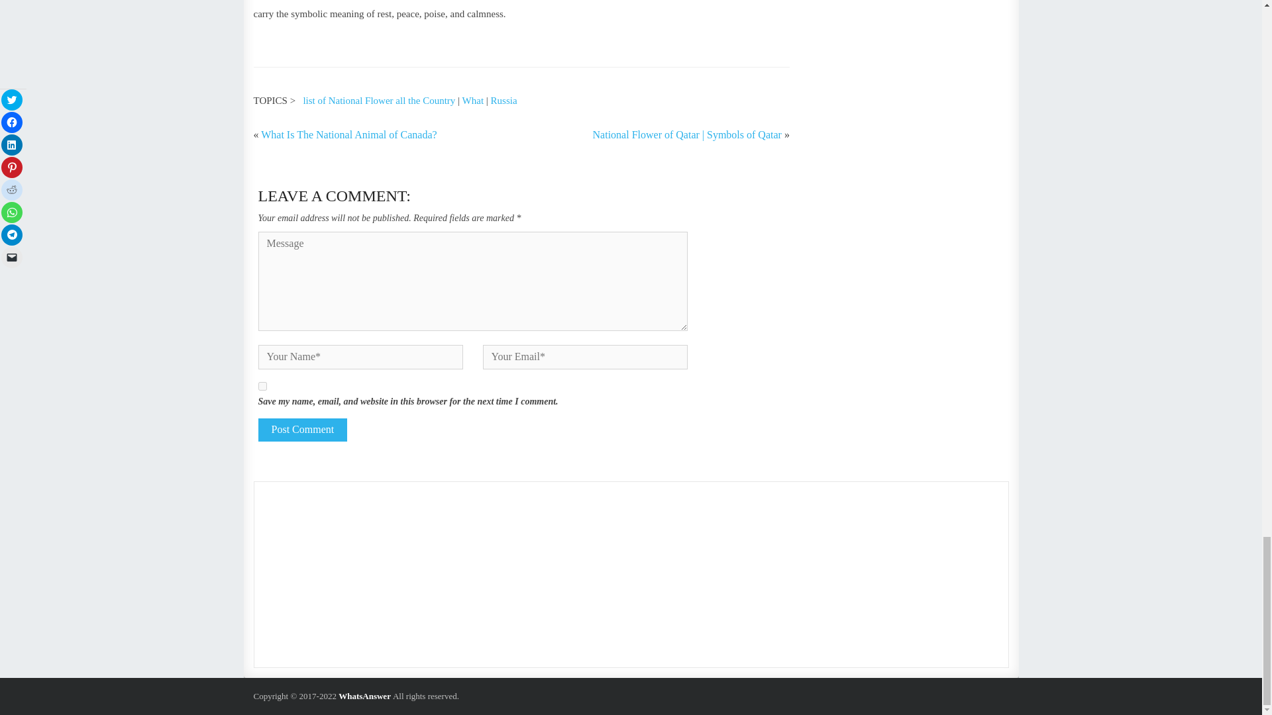 This screenshot has height=715, width=1272. What do you see at coordinates (302, 430) in the screenshot?
I see `Post Comment` at bounding box center [302, 430].